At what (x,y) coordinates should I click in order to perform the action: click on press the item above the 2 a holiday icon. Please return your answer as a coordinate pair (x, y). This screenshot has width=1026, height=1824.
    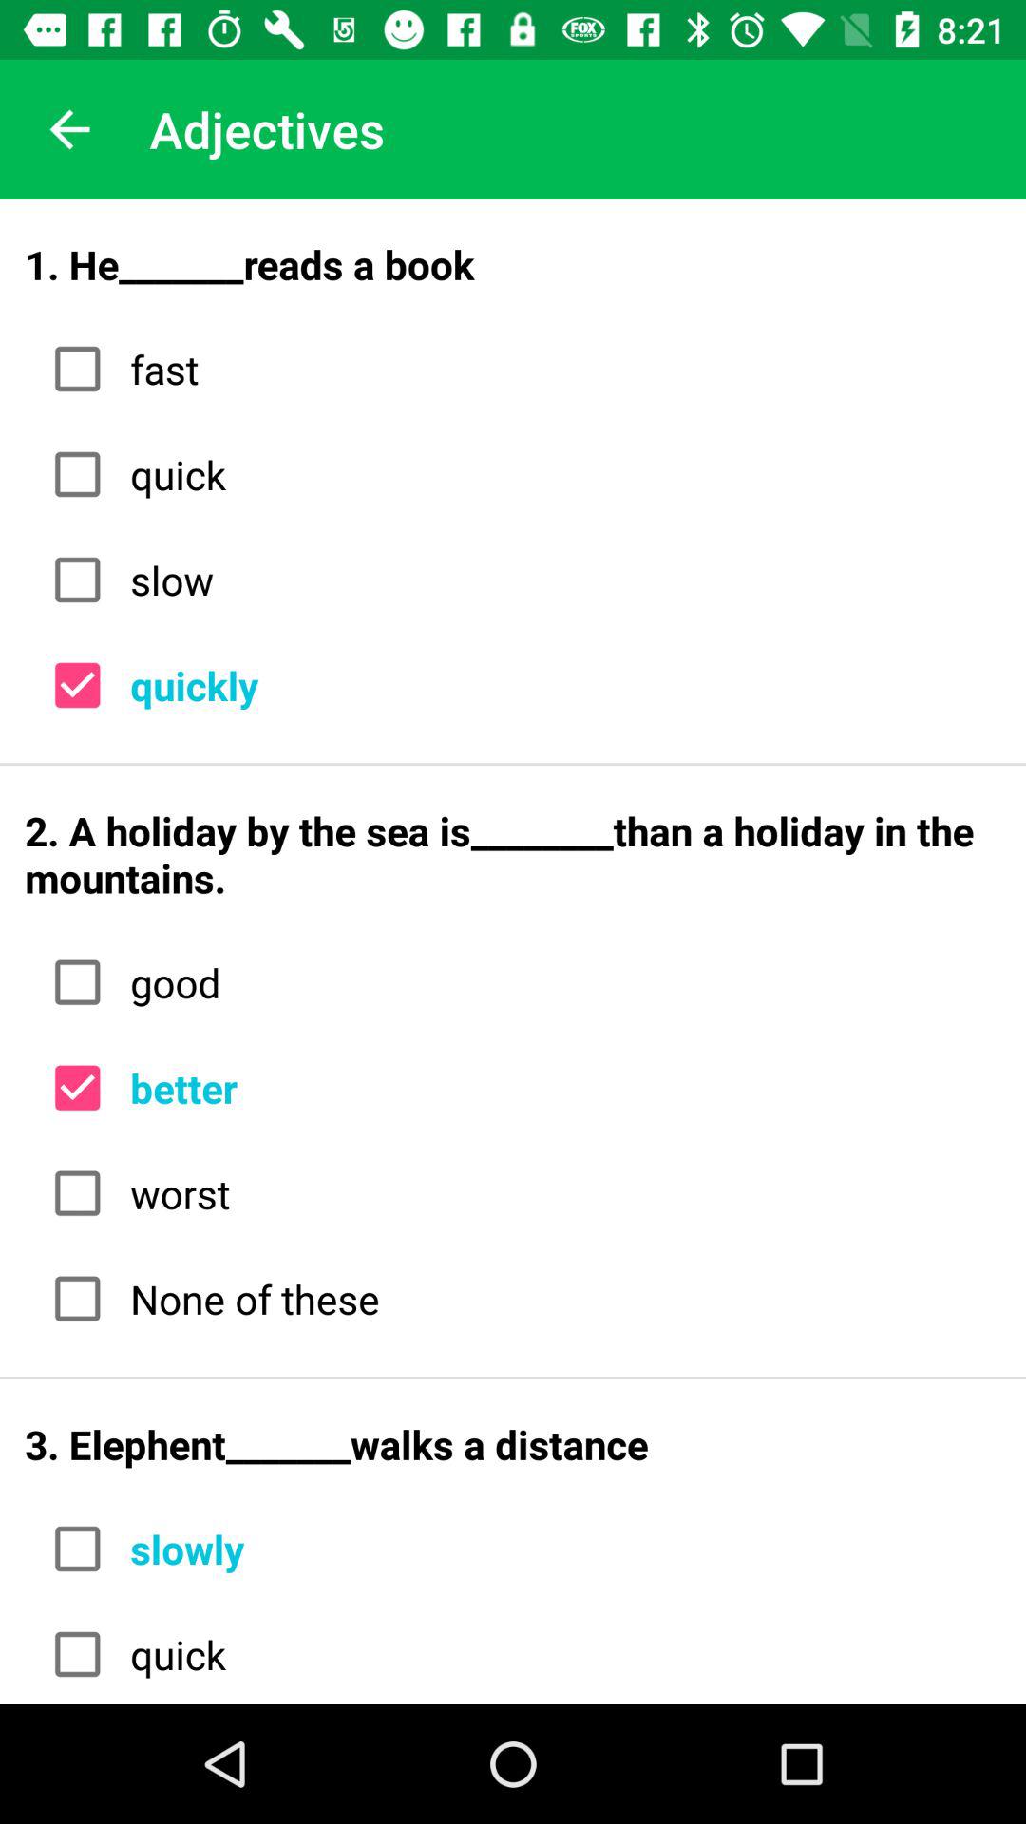
    Looking at the image, I should click on (559, 686).